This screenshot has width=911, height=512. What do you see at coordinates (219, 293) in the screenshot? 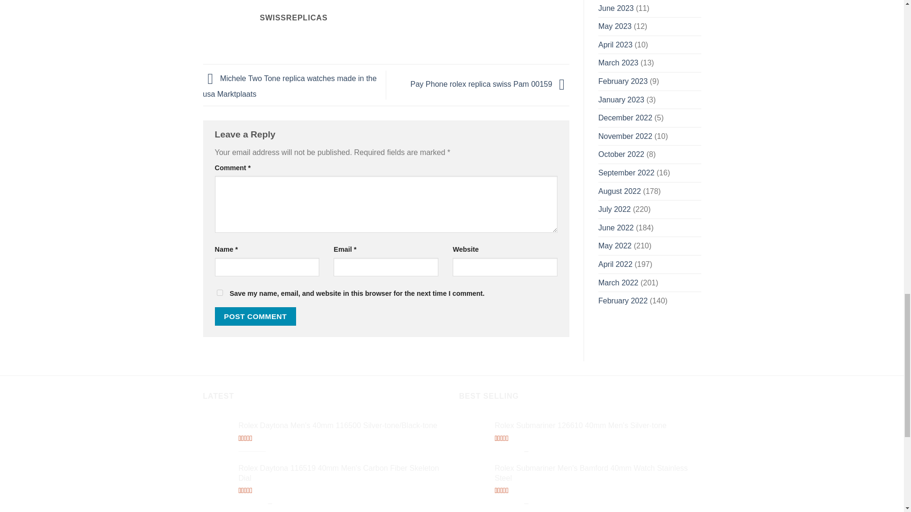
I see `yes` at bounding box center [219, 293].